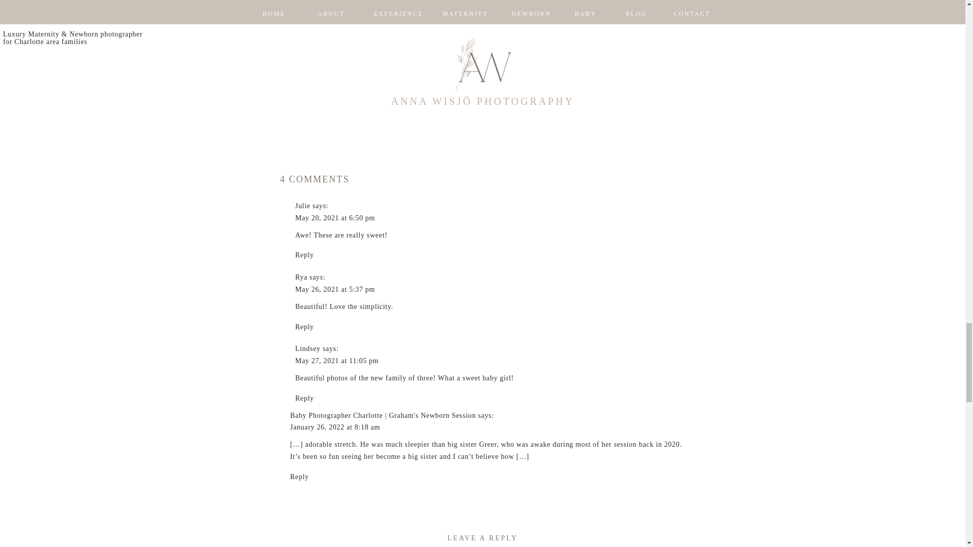 The height and width of the screenshot is (547, 973). What do you see at coordinates (304, 327) in the screenshot?
I see `Reply` at bounding box center [304, 327].